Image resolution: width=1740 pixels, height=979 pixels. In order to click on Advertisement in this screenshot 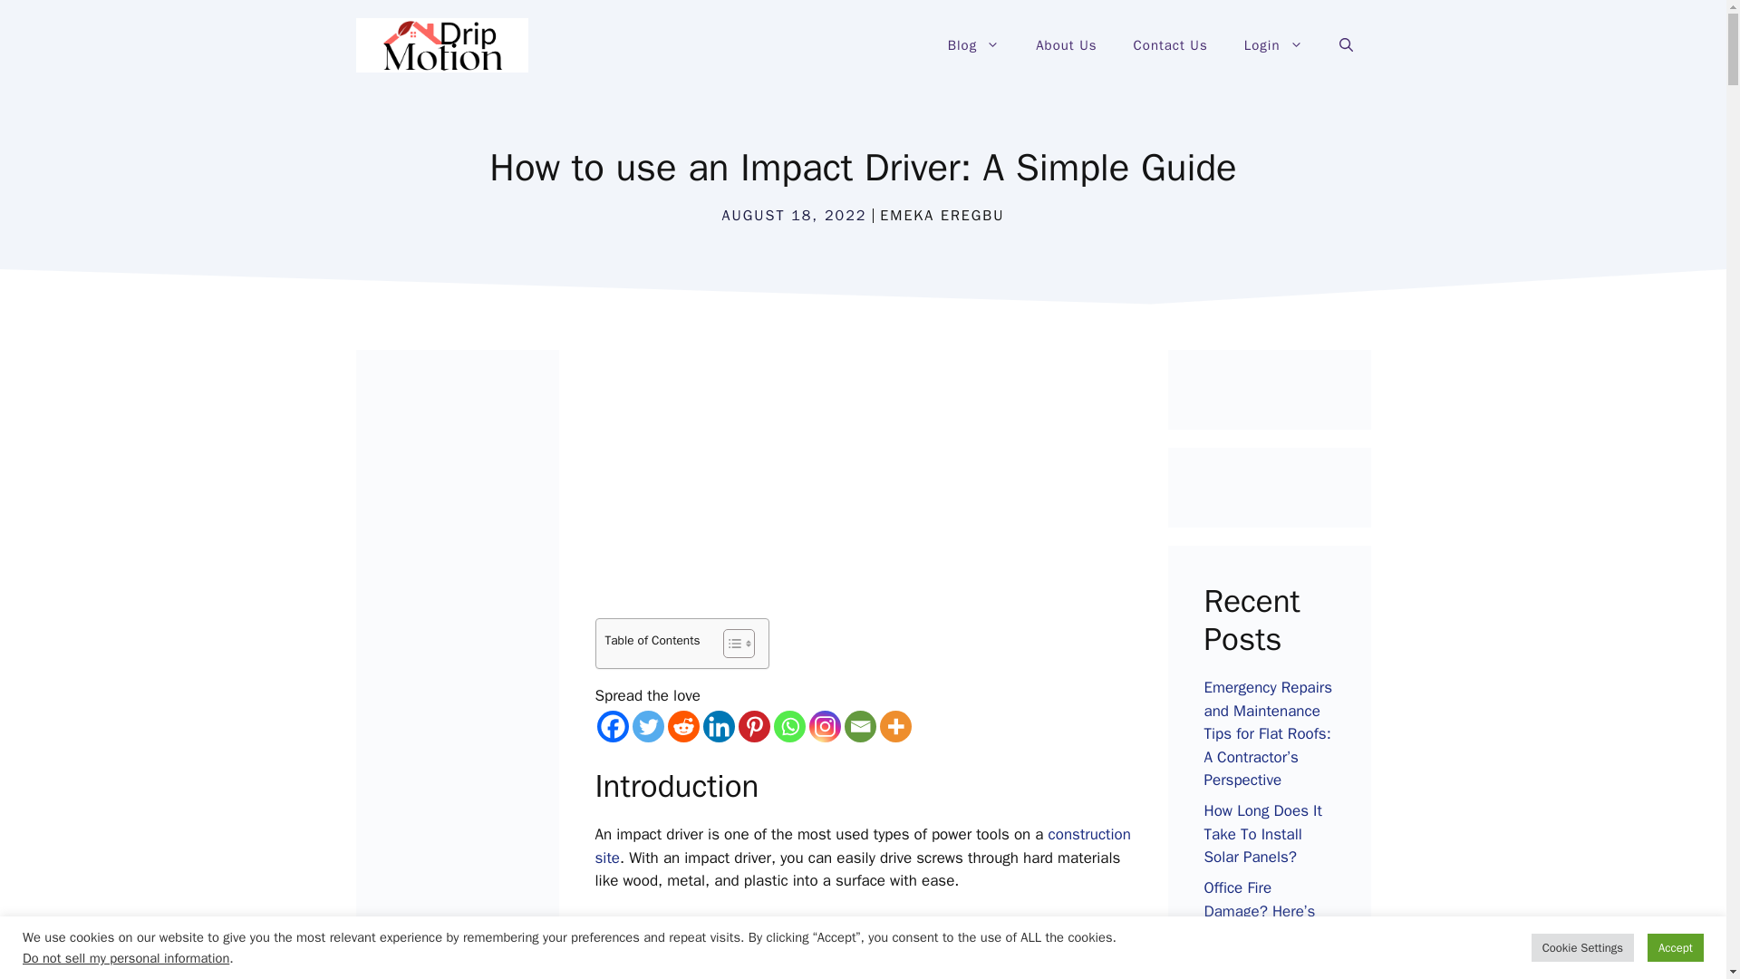, I will do `click(884, 484)`.